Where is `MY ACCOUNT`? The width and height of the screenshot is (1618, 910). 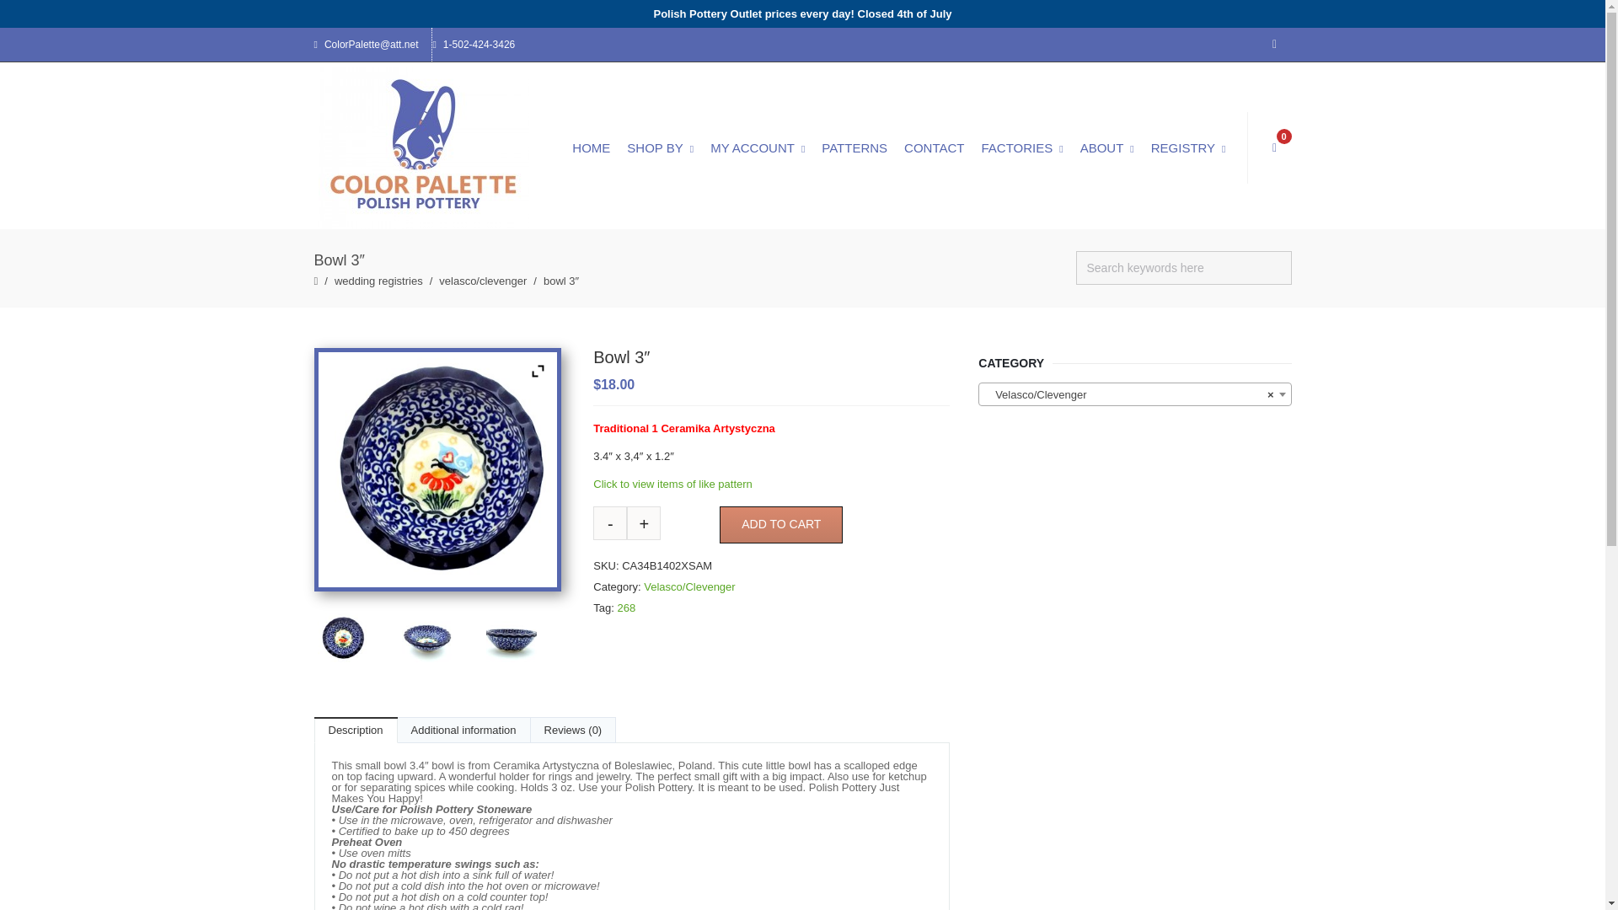 MY ACCOUNT is located at coordinates (758, 147).